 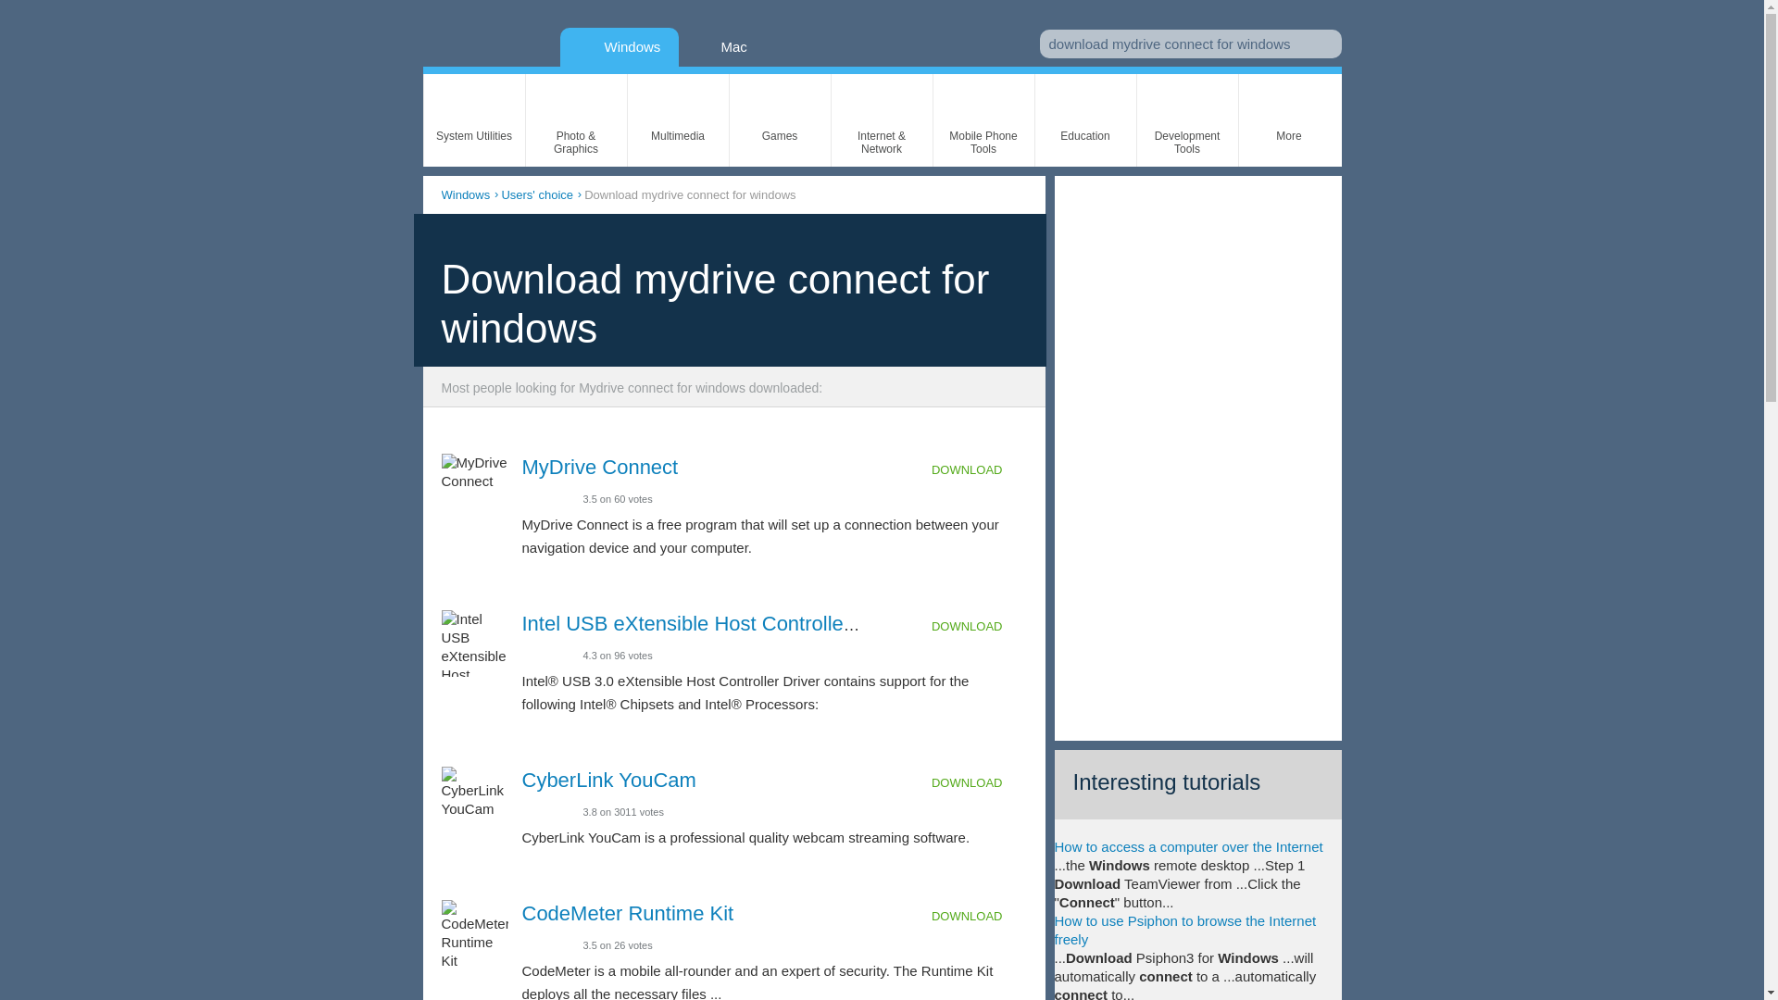 I want to click on Education, so click(x=1085, y=120).